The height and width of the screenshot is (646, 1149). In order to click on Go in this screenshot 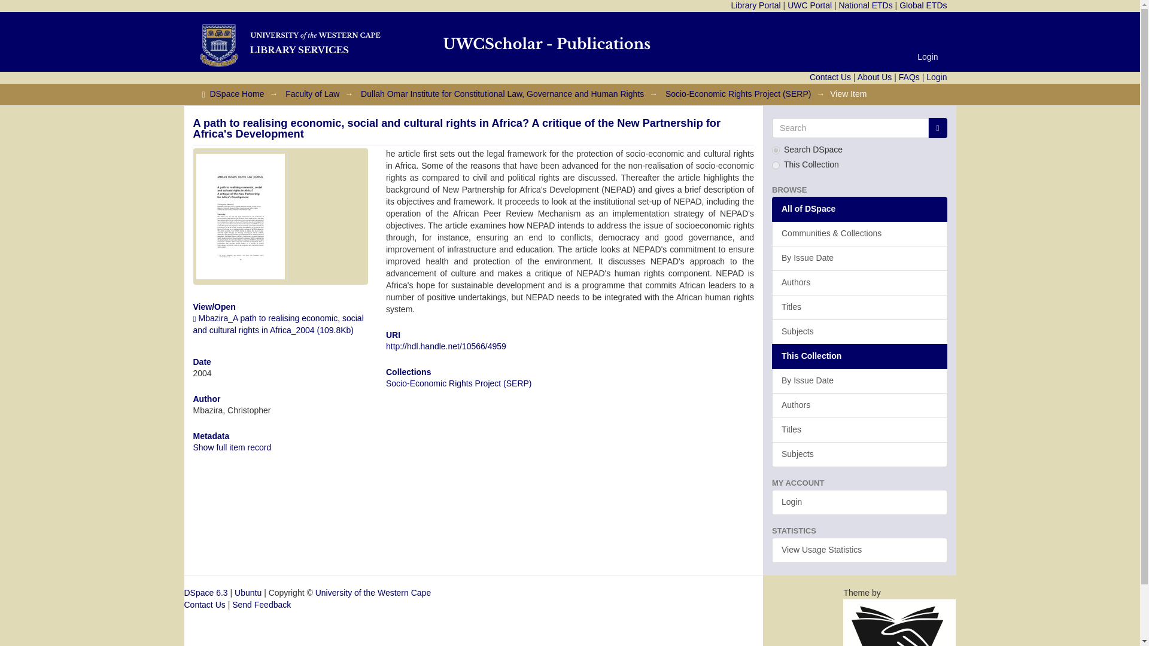, I will do `click(937, 128)`.